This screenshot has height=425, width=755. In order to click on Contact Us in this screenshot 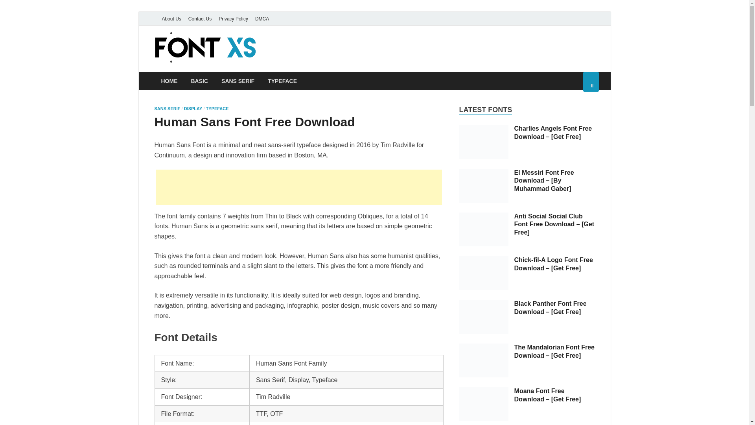, I will do `click(200, 18)`.